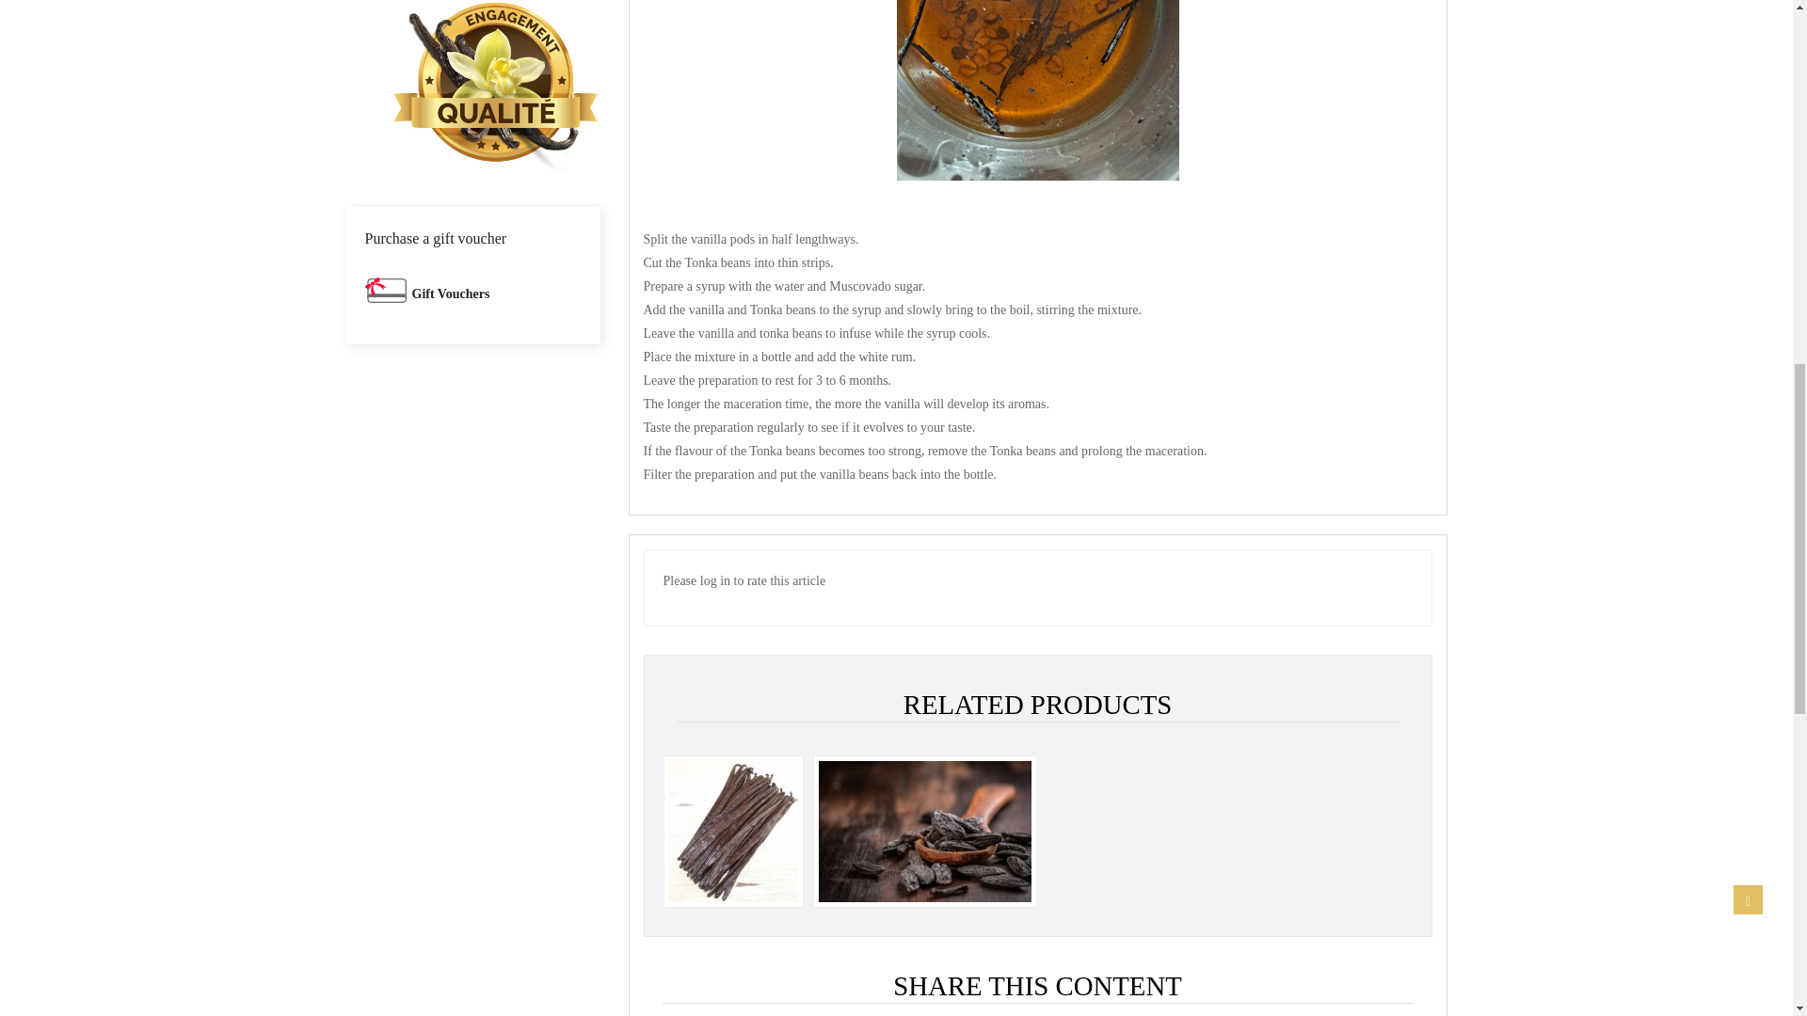 Image resolution: width=1807 pixels, height=1016 pixels. Describe the element at coordinates (450, 294) in the screenshot. I see `Purchase a gift voucher` at that location.